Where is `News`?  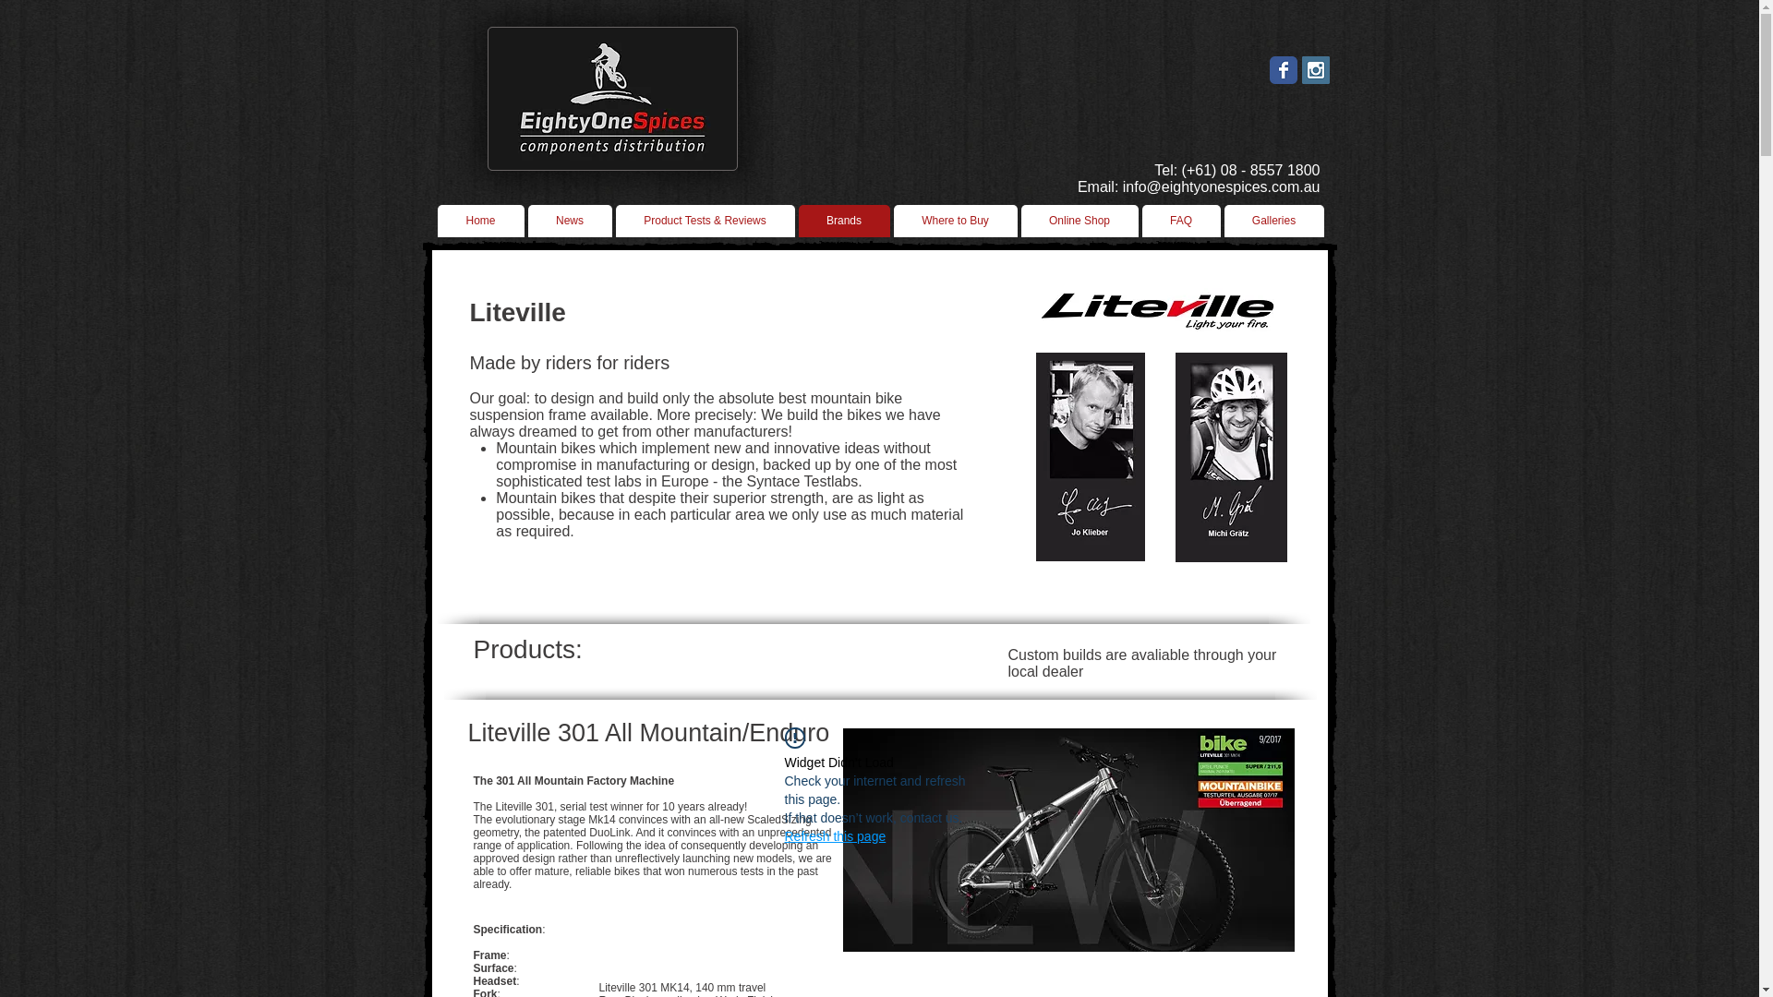 News is located at coordinates (571, 222).